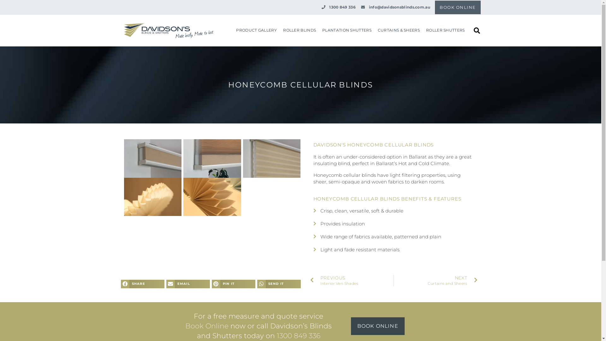  Describe the element at coordinates (395, 8) in the screenshot. I see `info@davidsonsblinds.com.au` at that location.